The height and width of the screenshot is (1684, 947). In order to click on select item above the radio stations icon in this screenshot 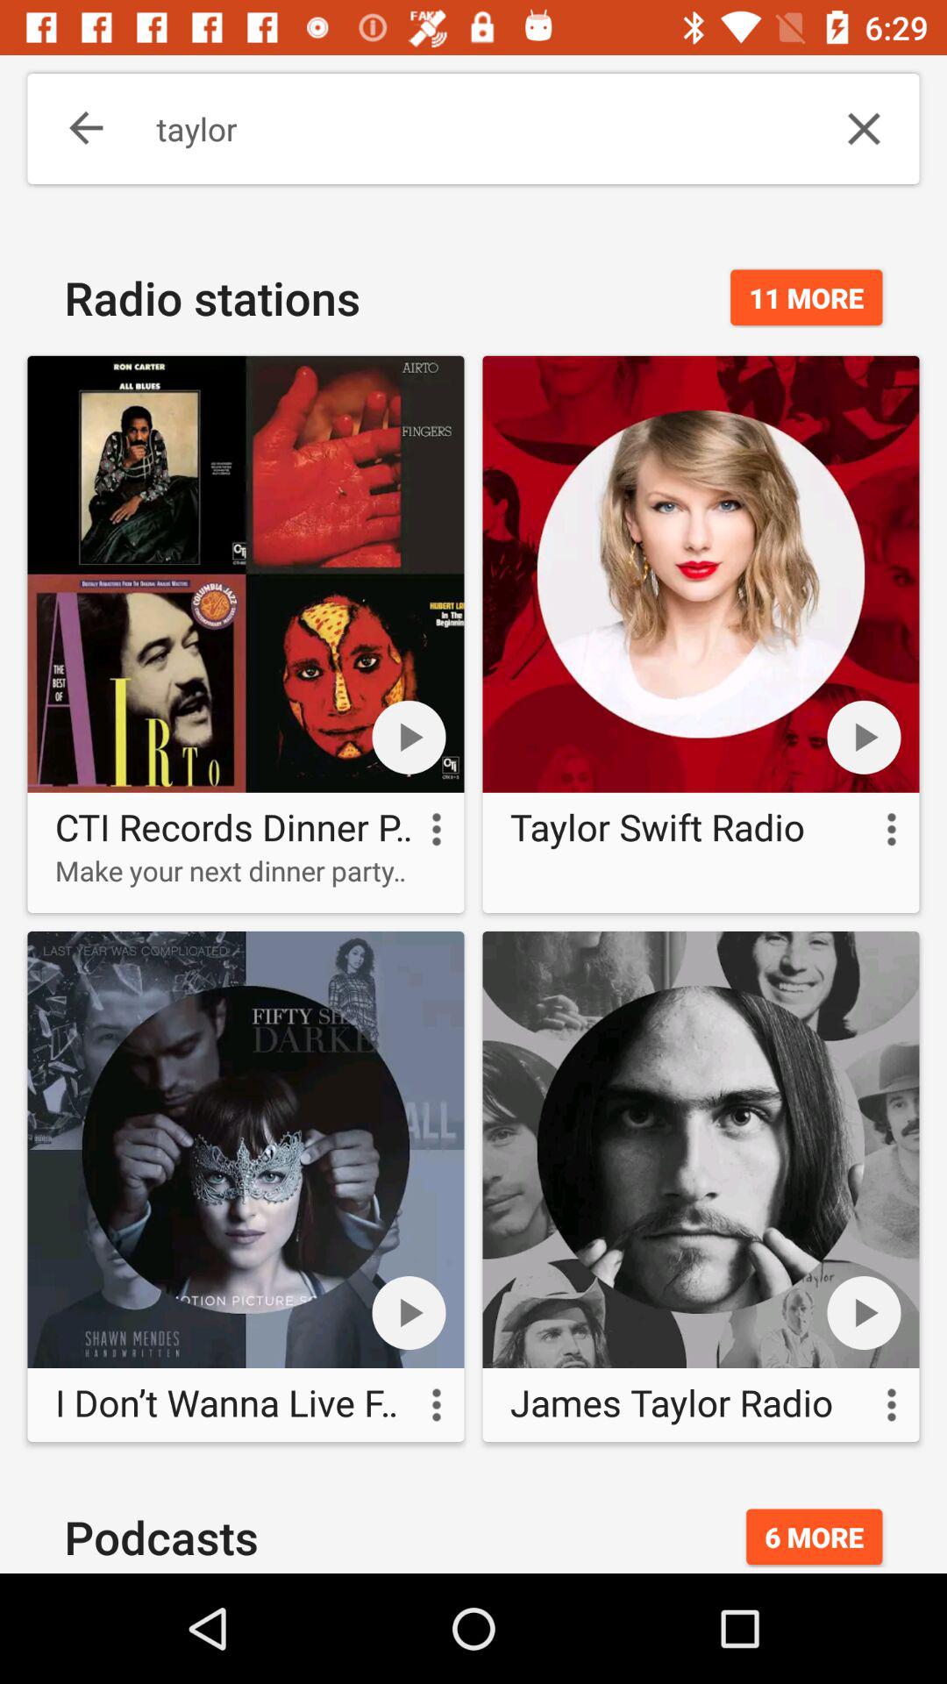, I will do `click(74, 128)`.